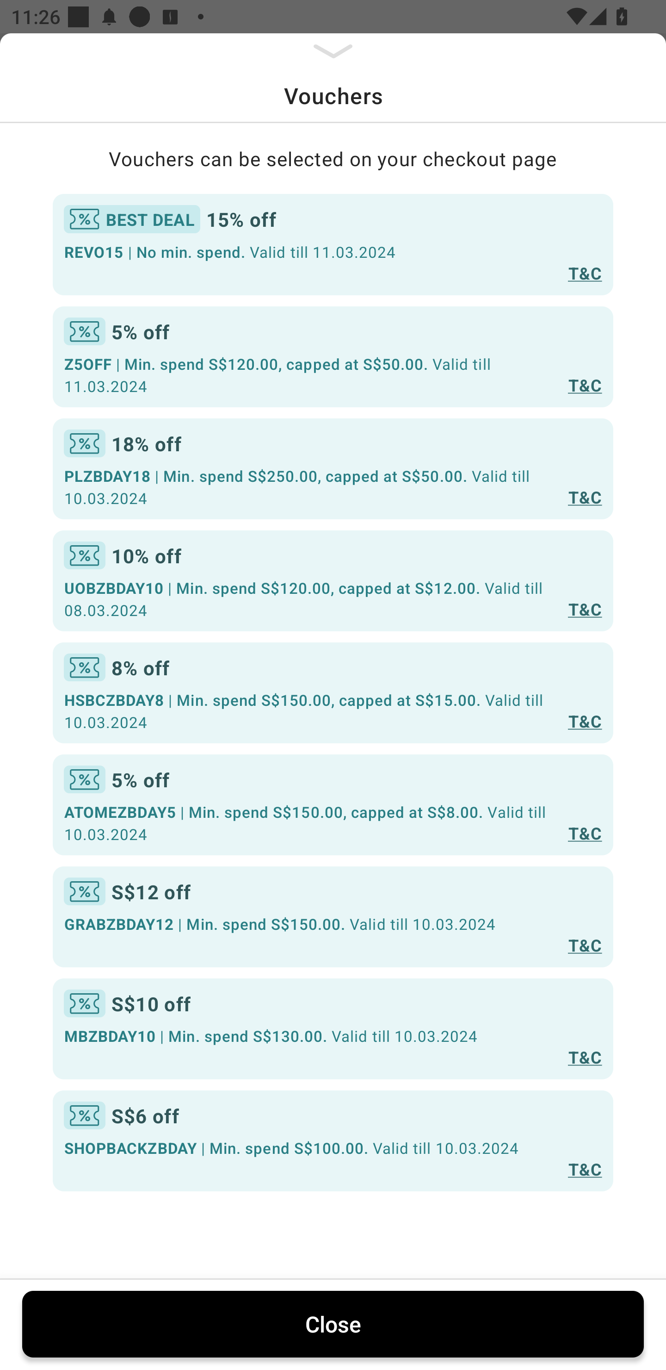 This screenshot has height=1370, width=666. What do you see at coordinates (585, 944) in the screenshot?
I see `T&C` at bounding box center [585, 944].